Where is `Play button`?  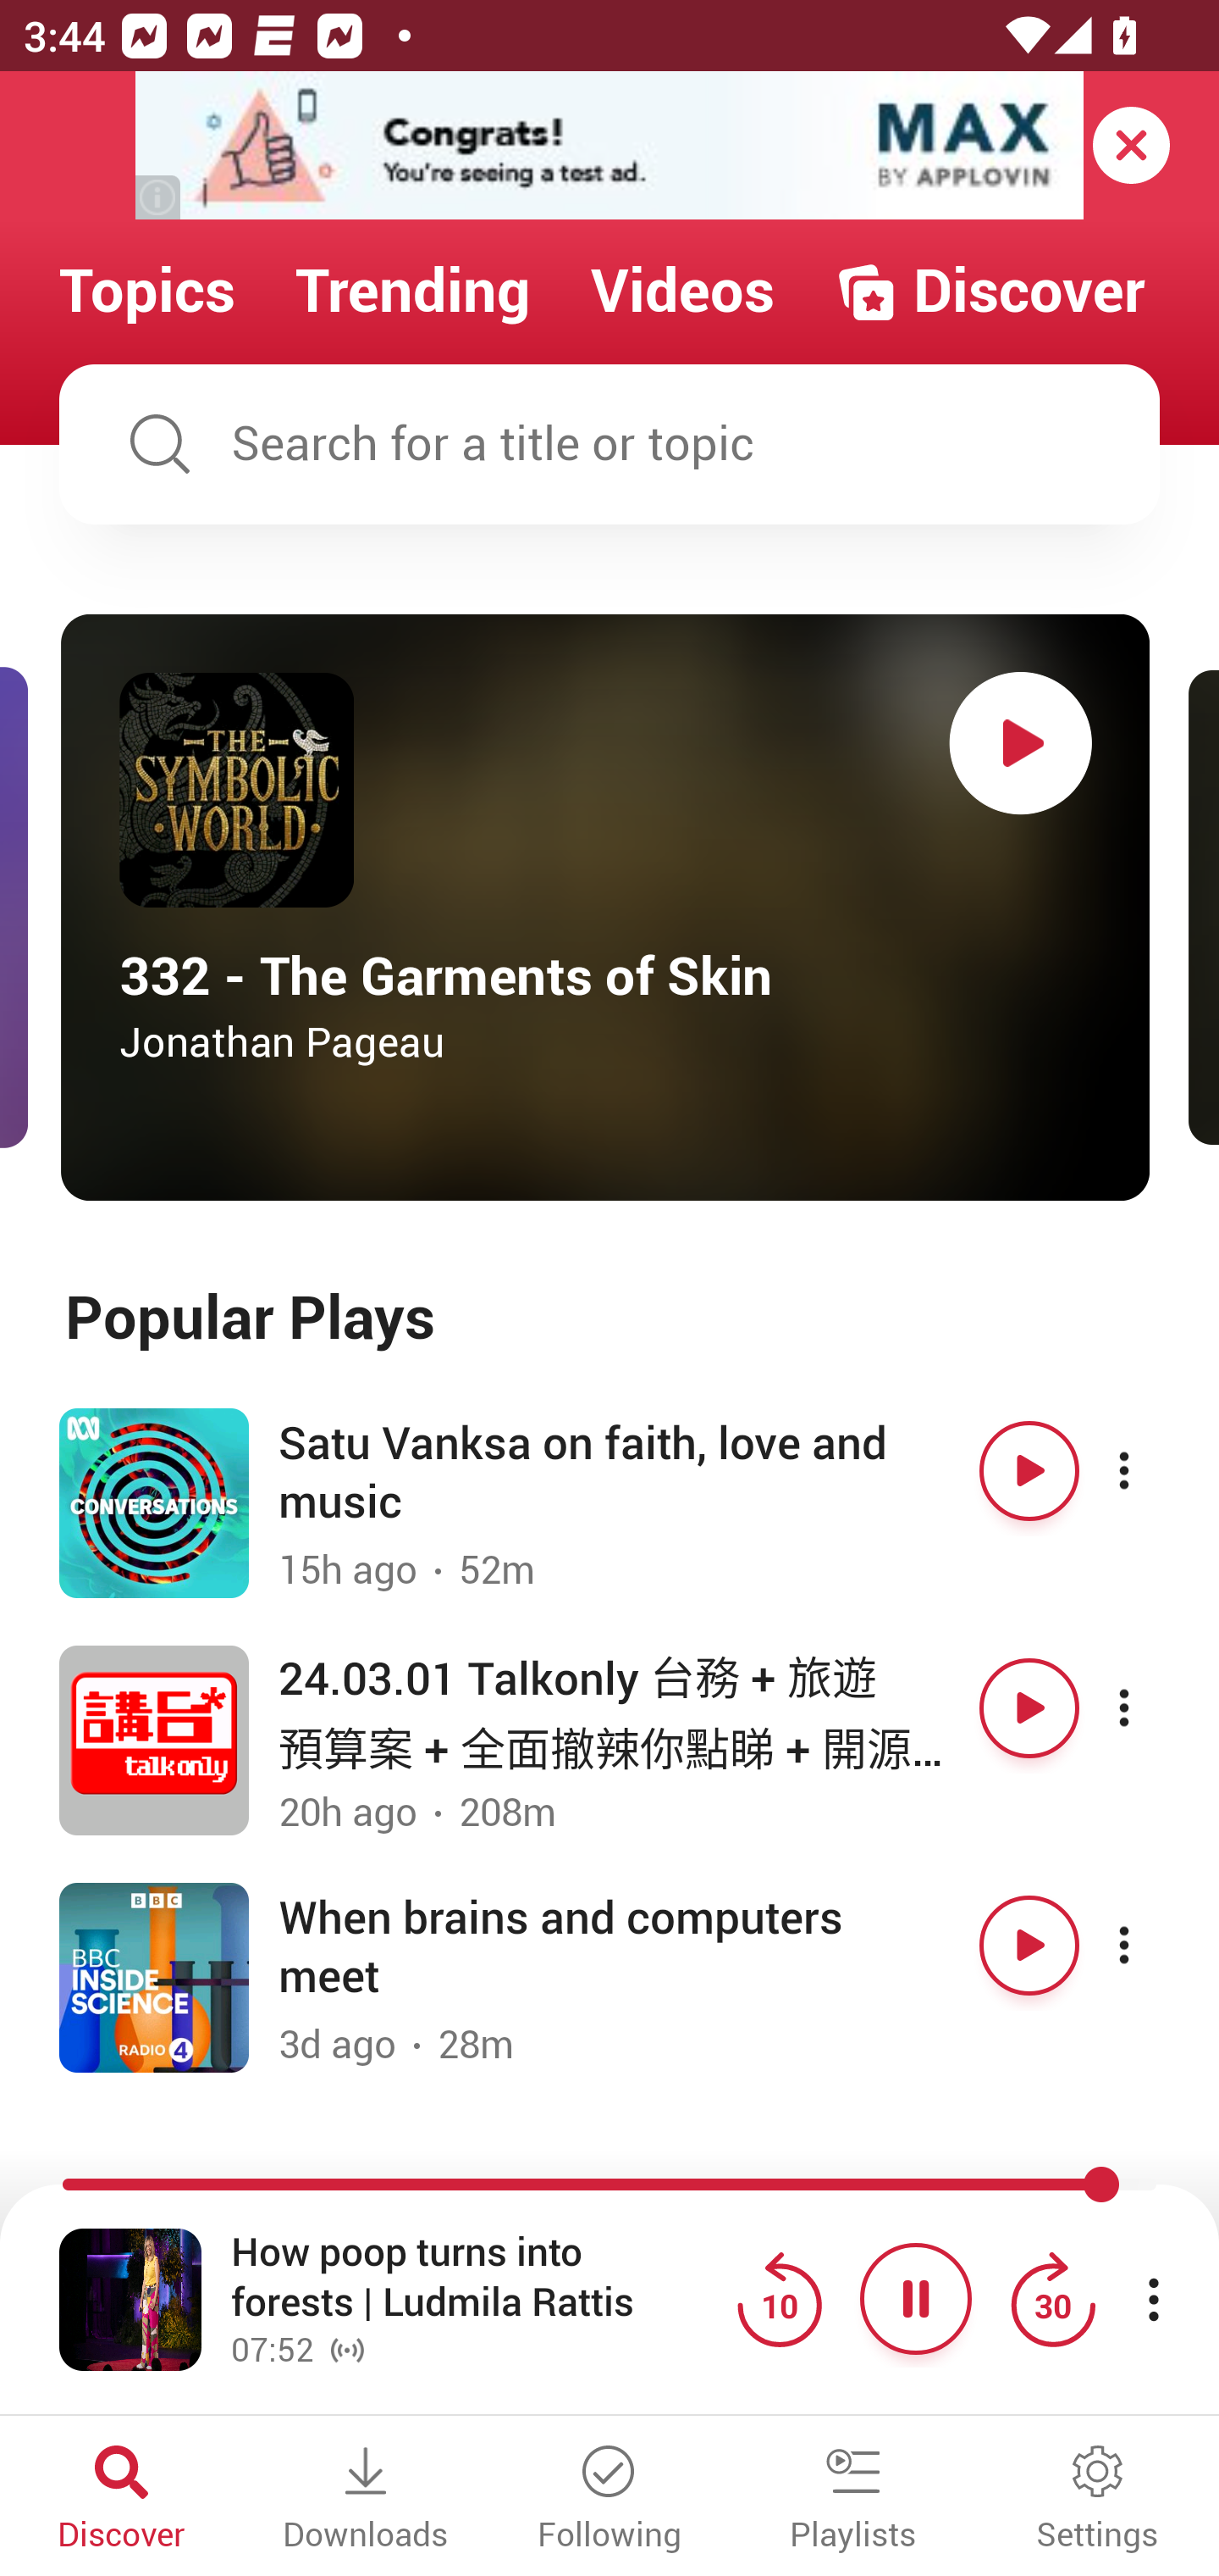 Play button is located at coordinates (1021, 742).